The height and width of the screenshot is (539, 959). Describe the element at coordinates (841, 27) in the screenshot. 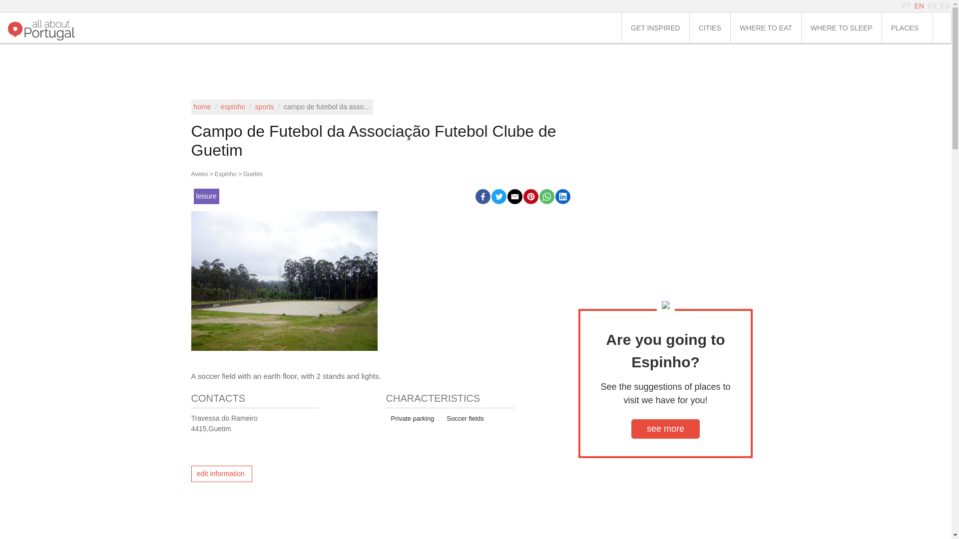

I see `WHERE TO SLEEP` at that location.